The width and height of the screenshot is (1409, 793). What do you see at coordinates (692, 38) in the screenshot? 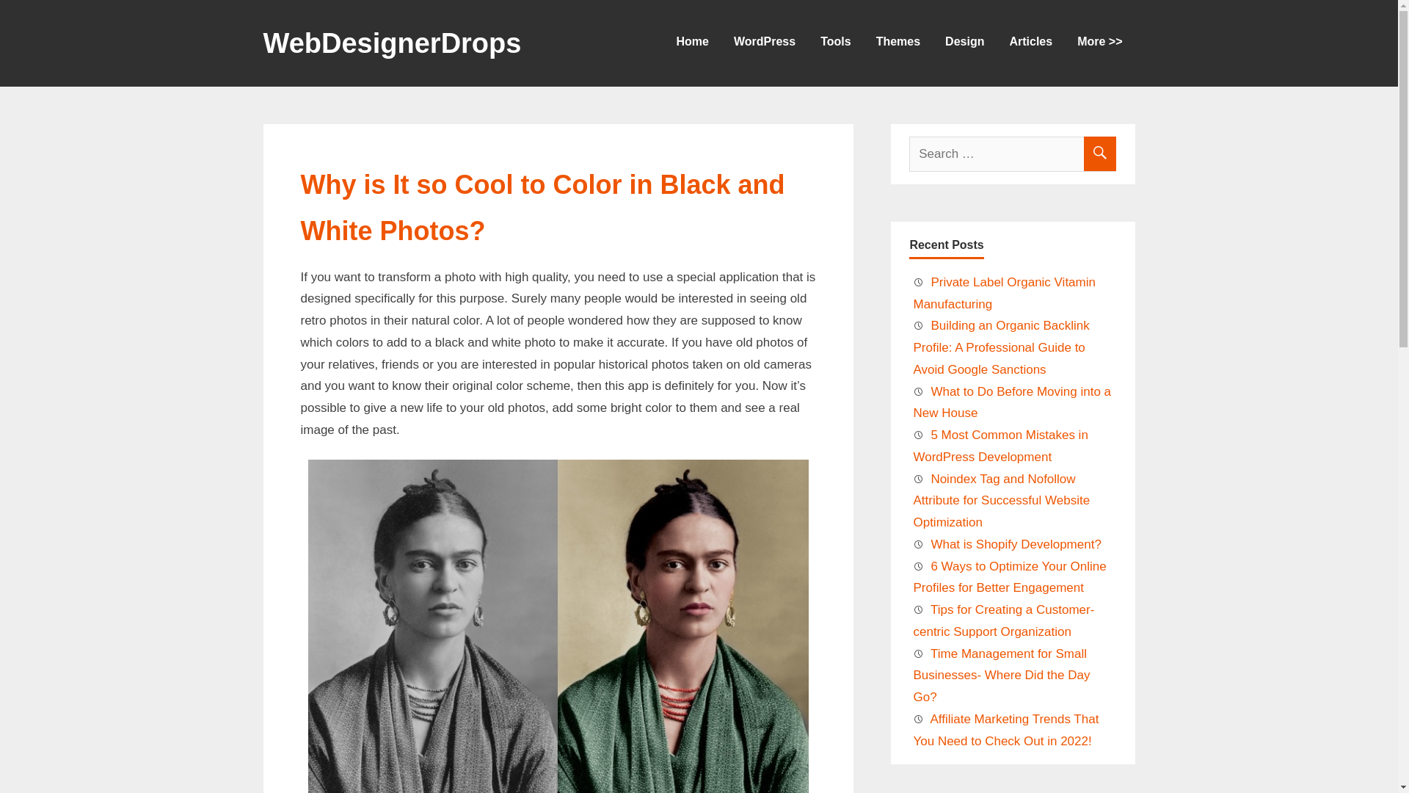
I see `Home` at bounding box center [692, 38].